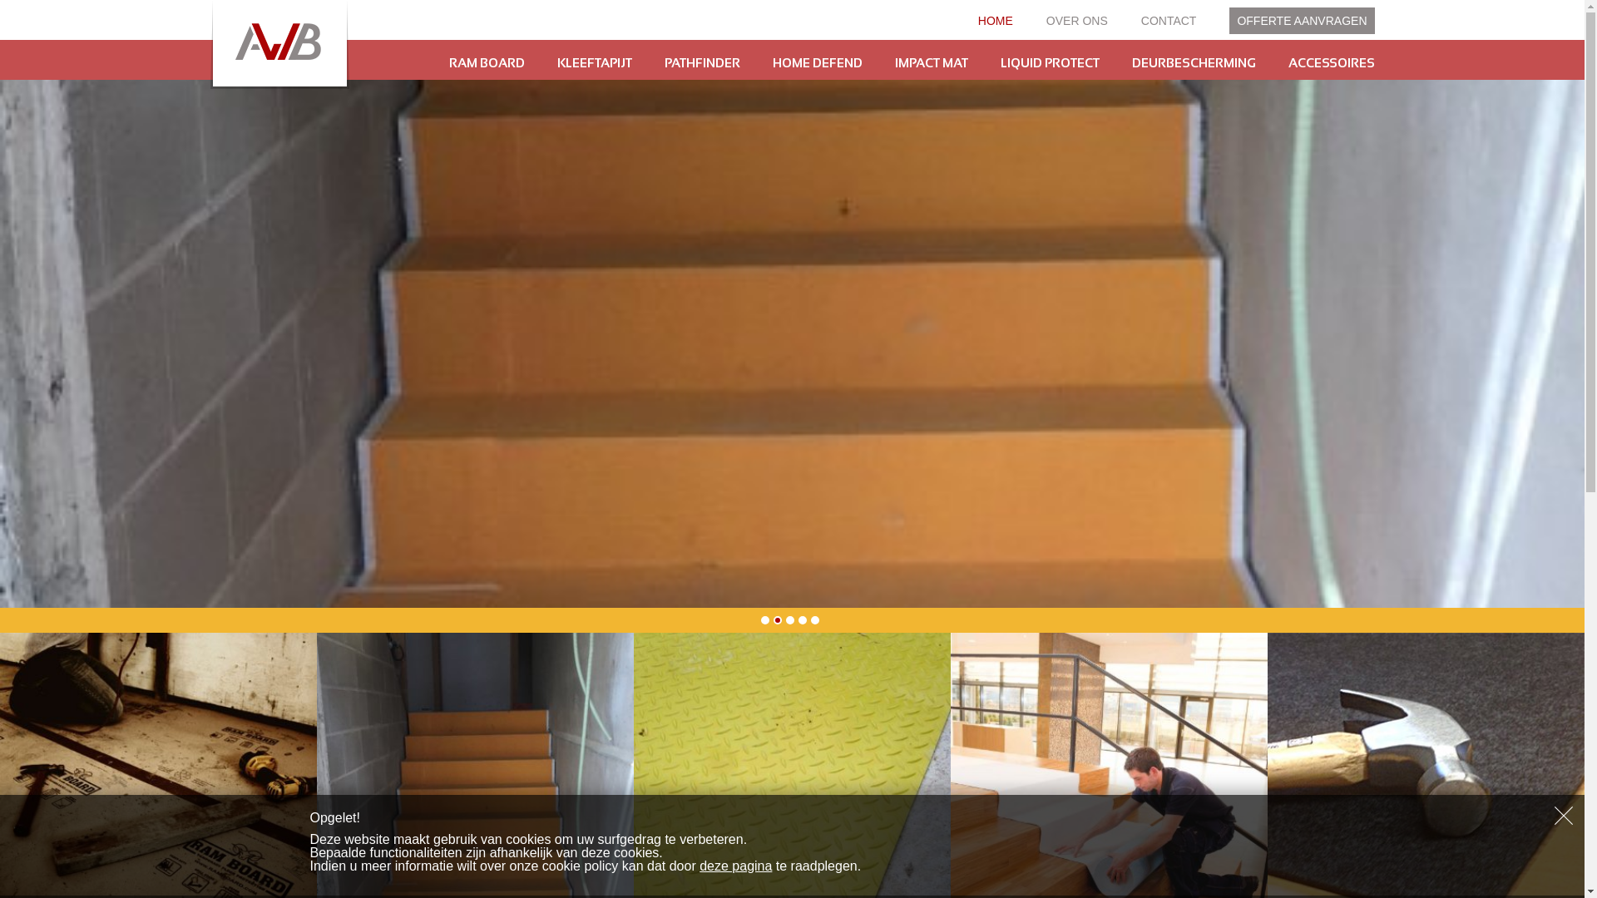 The image size is (1597, 898). I want to click on DEURBESCHERMING, so click(1193, 63).